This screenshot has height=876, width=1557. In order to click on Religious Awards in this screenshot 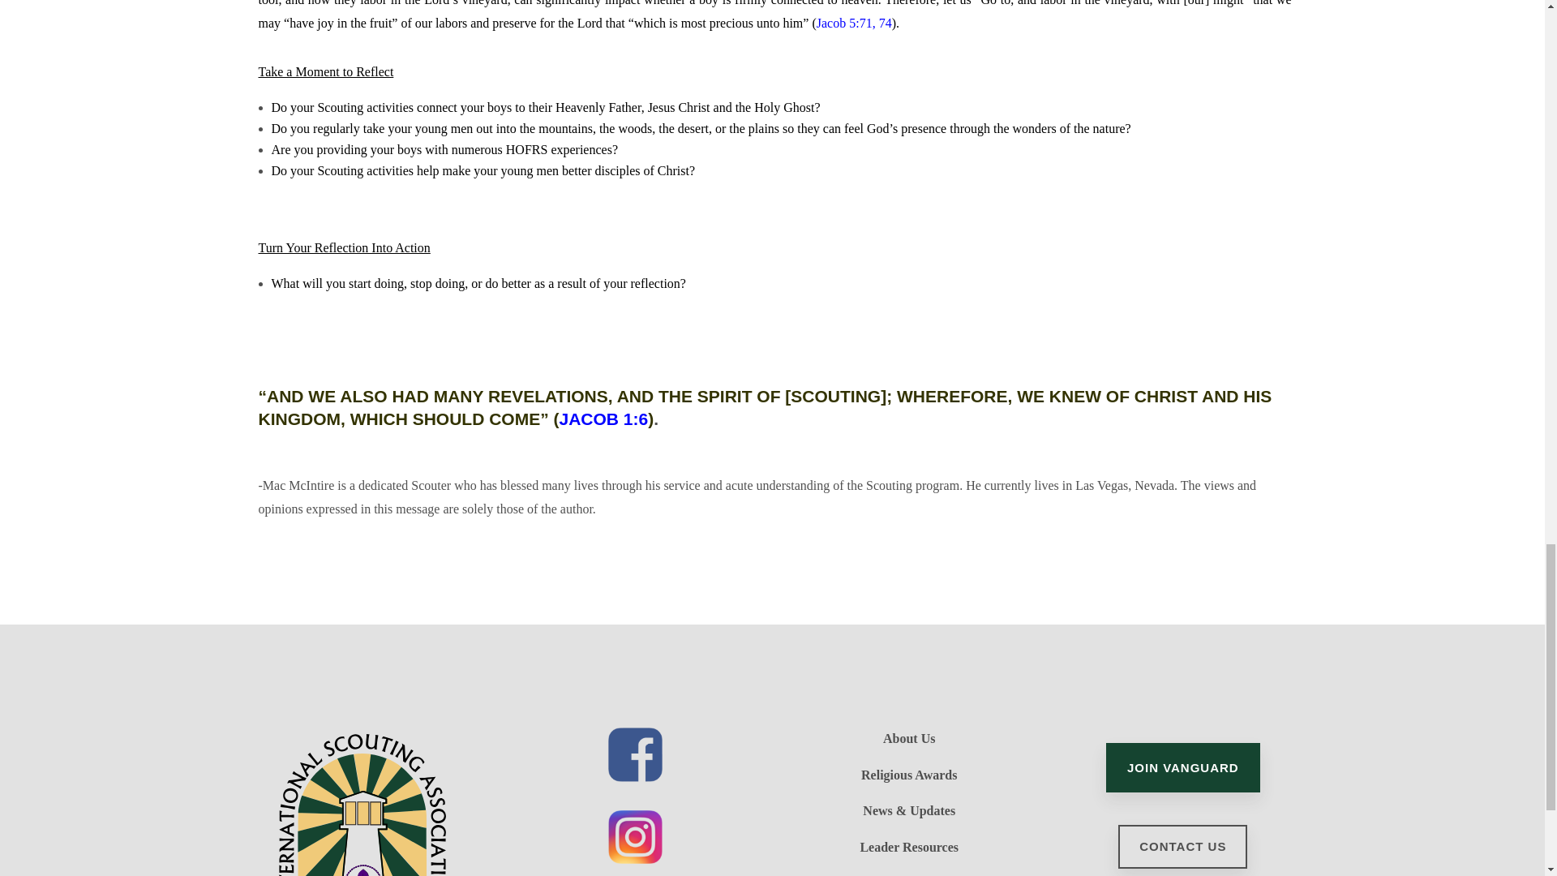, I will do `click(908, 775)`.